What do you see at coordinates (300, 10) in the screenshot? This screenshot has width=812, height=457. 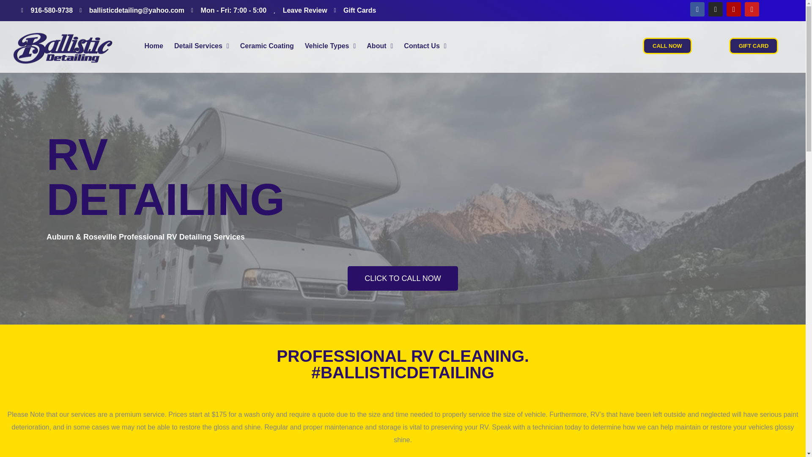 I see `Leave Review` at bounding box center [300, 10].